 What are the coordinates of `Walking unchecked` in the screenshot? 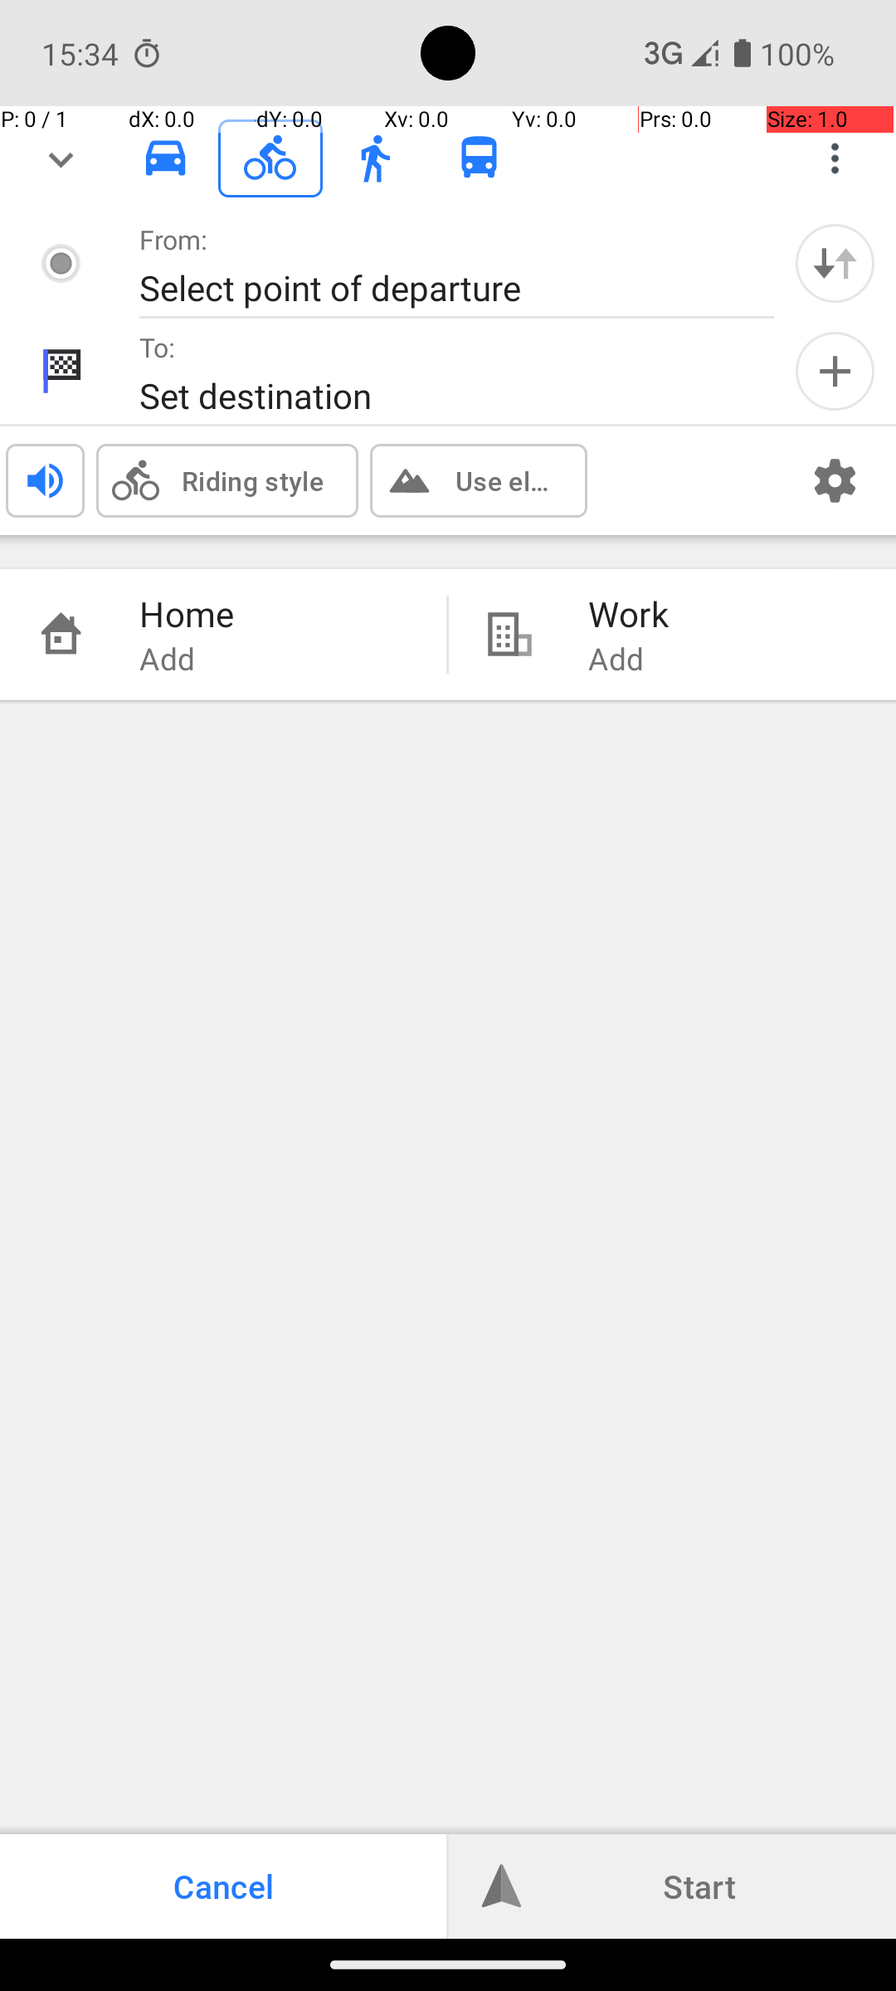 It's located at (375, 158).